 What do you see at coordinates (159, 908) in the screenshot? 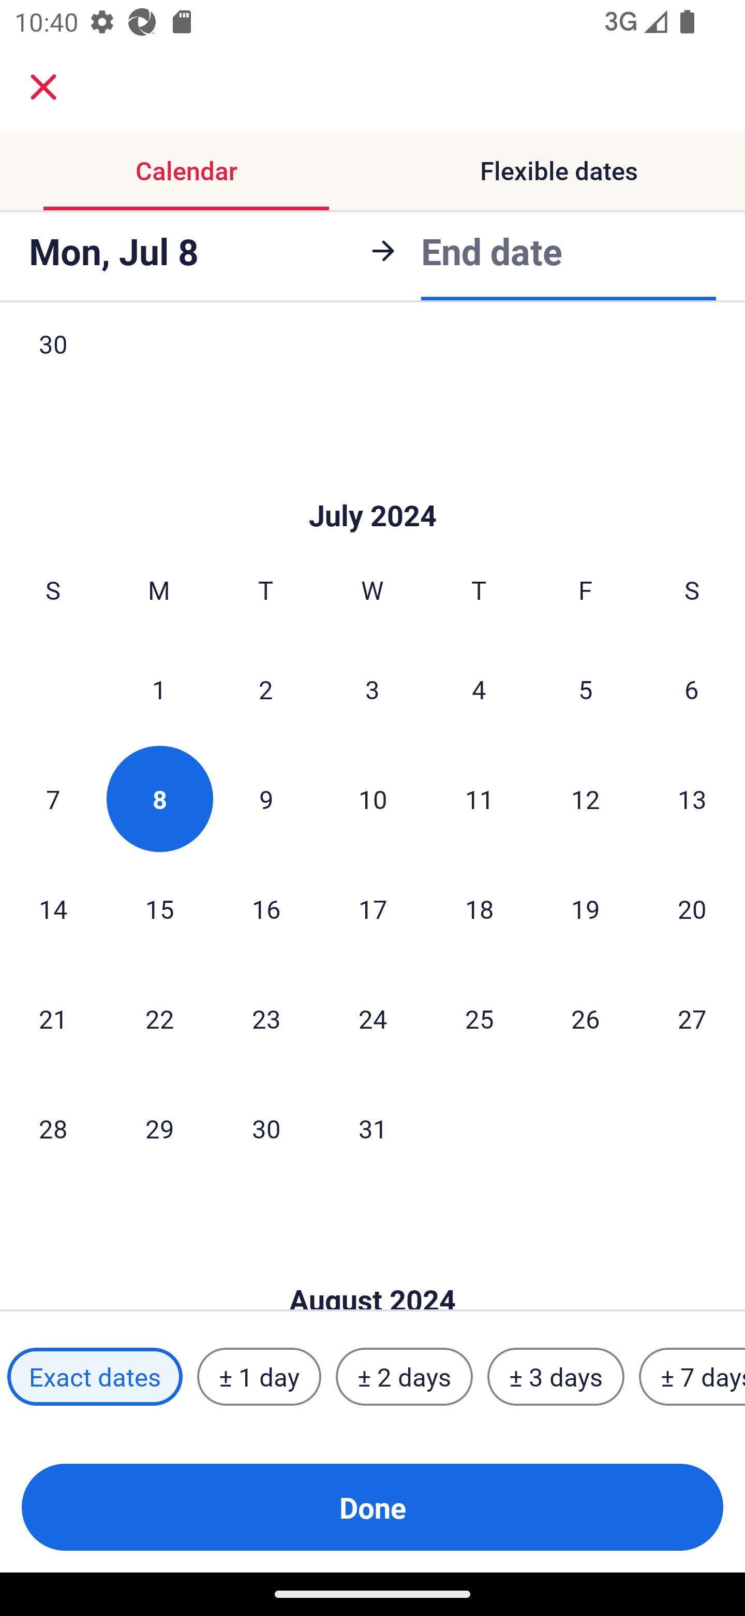
I see `15 Monday, July 15, 2024` at bounding box center [159, 908].